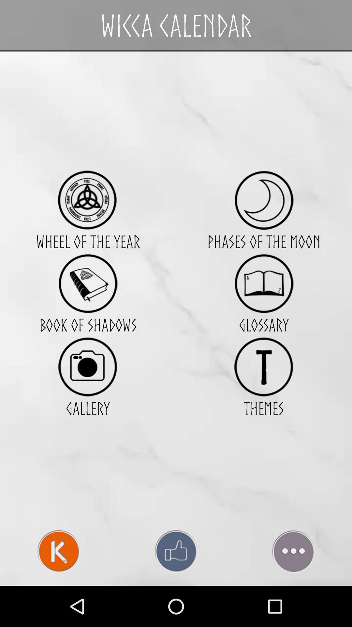 The width and height of the screenshot is (352, 627). I want to click on click the app next to phases of the icon, so click(88, 200).